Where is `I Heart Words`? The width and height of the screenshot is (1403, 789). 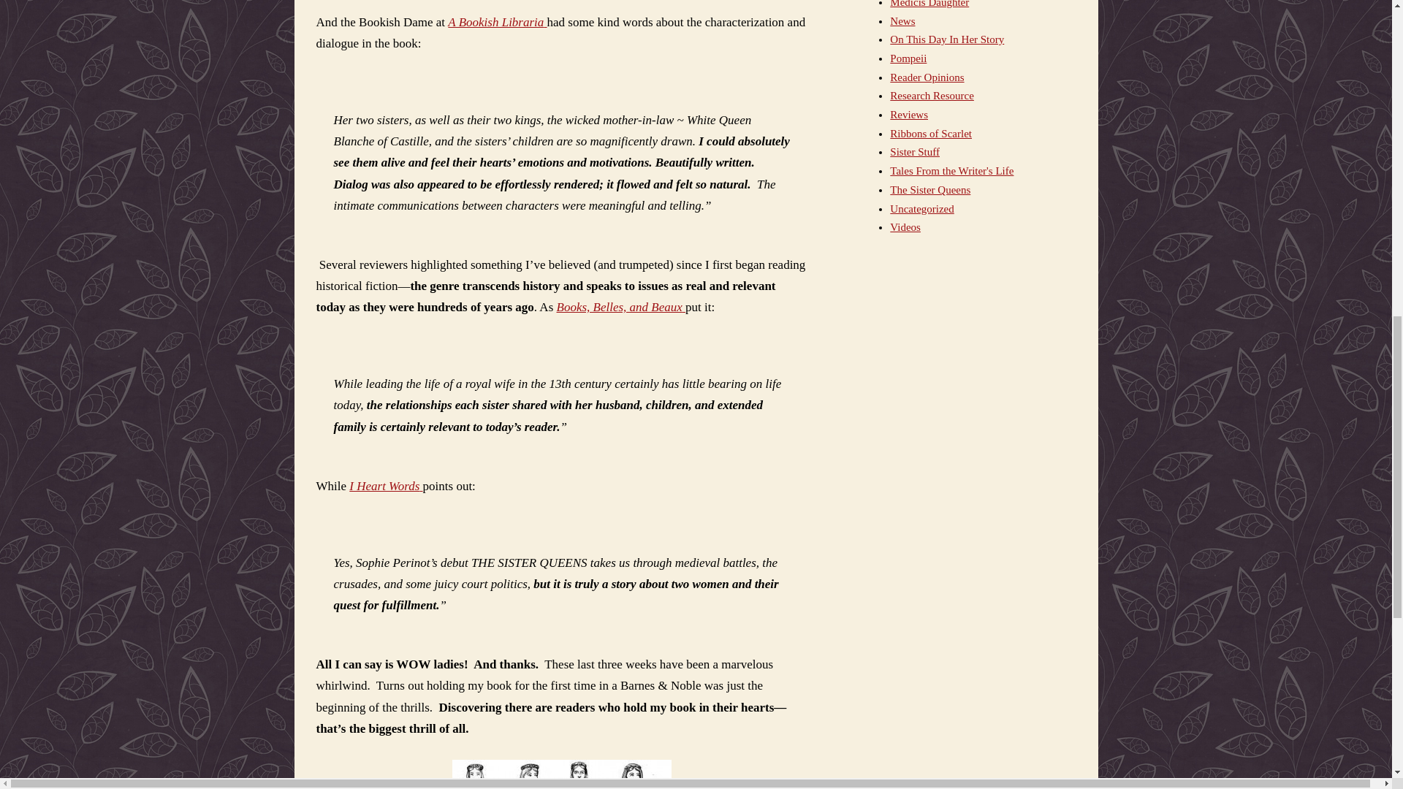 I Heart Words is located at coordinates (386, 486).